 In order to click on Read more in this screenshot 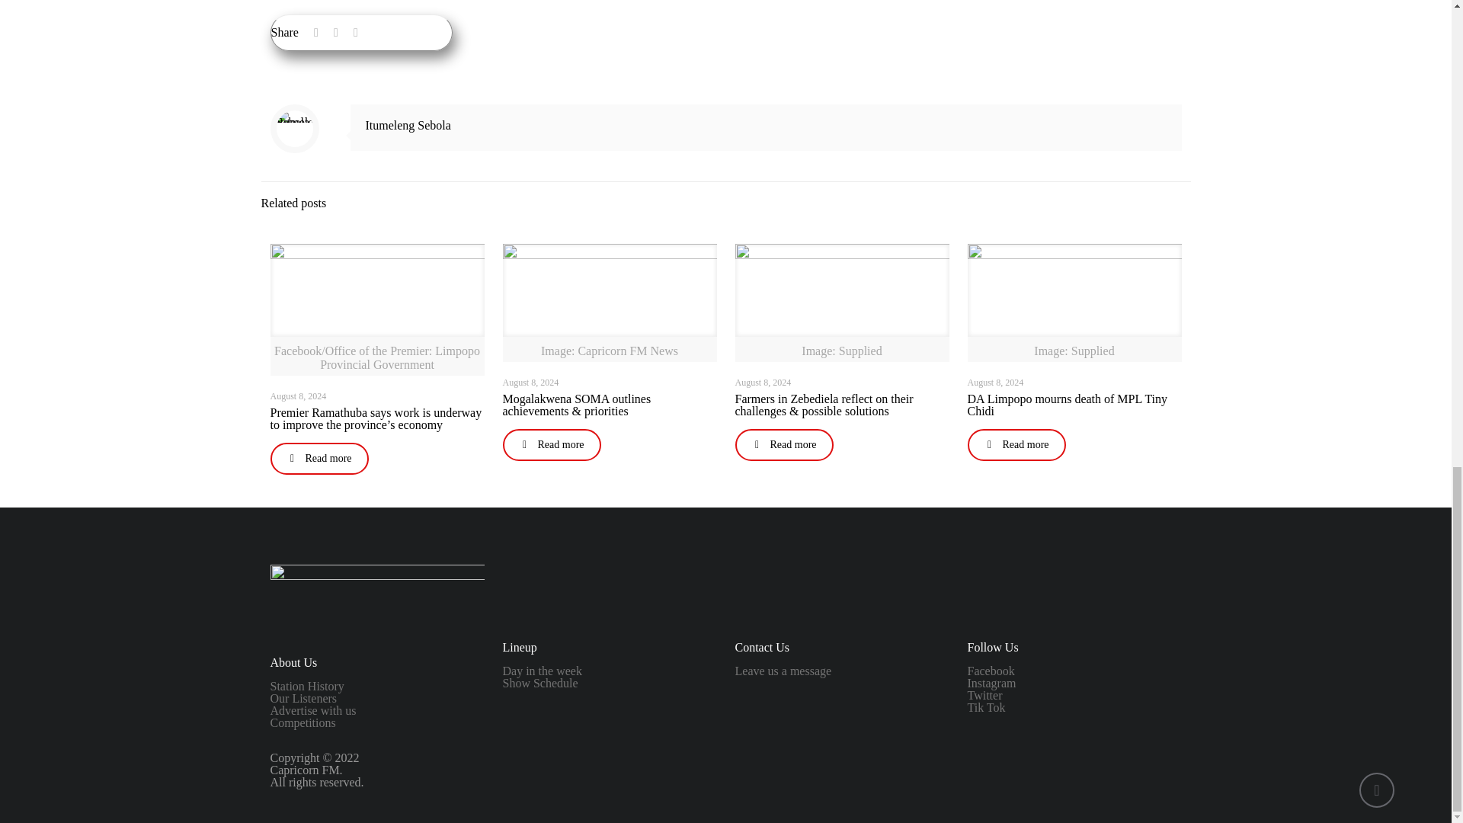, I will do `click(552, 444)`.